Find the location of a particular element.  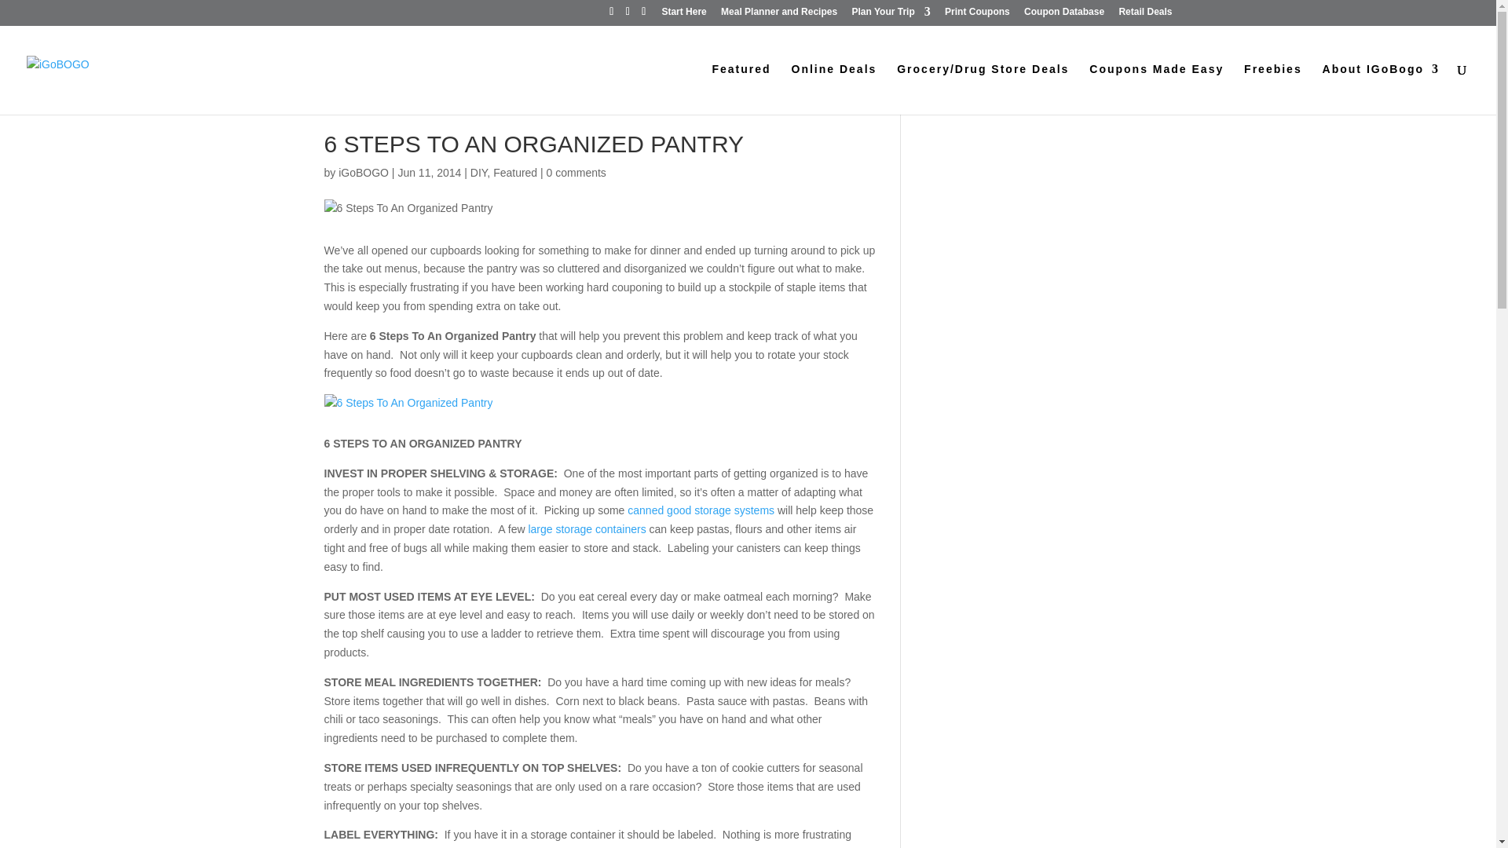

DIY is located at coordinates (479, 172).